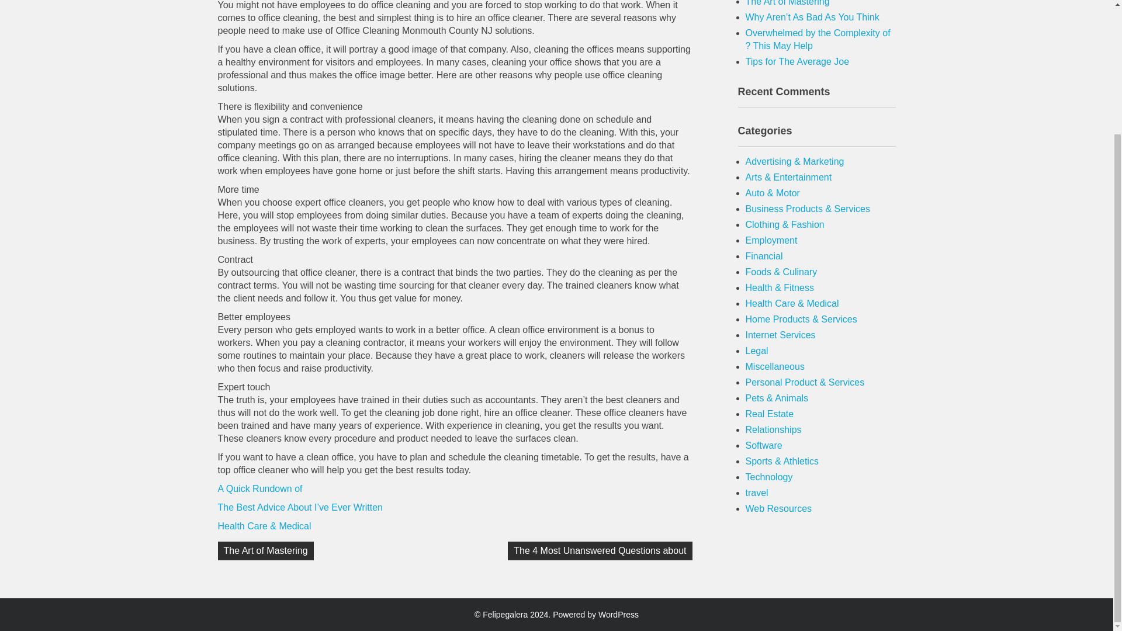 The height and width of the screenshot is (631, 1122). What do you see at coordinates (788, 3) in the screenshot?
I see `The Art of Mastering` at bounding box center [788, 3].